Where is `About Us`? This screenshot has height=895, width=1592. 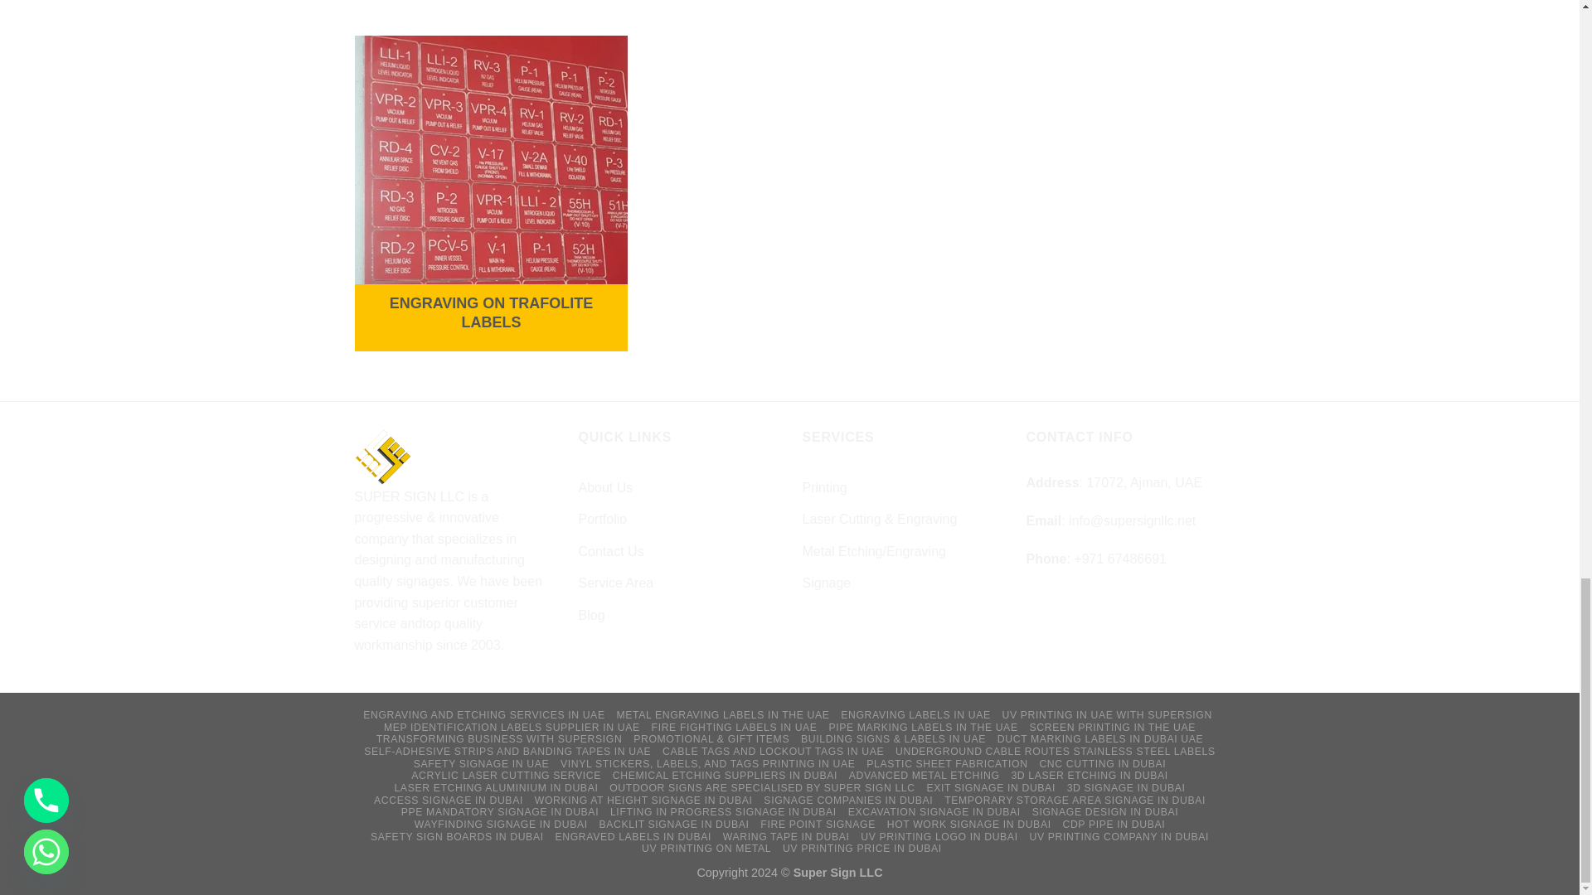 About Us is located at coordinates (606, 488).